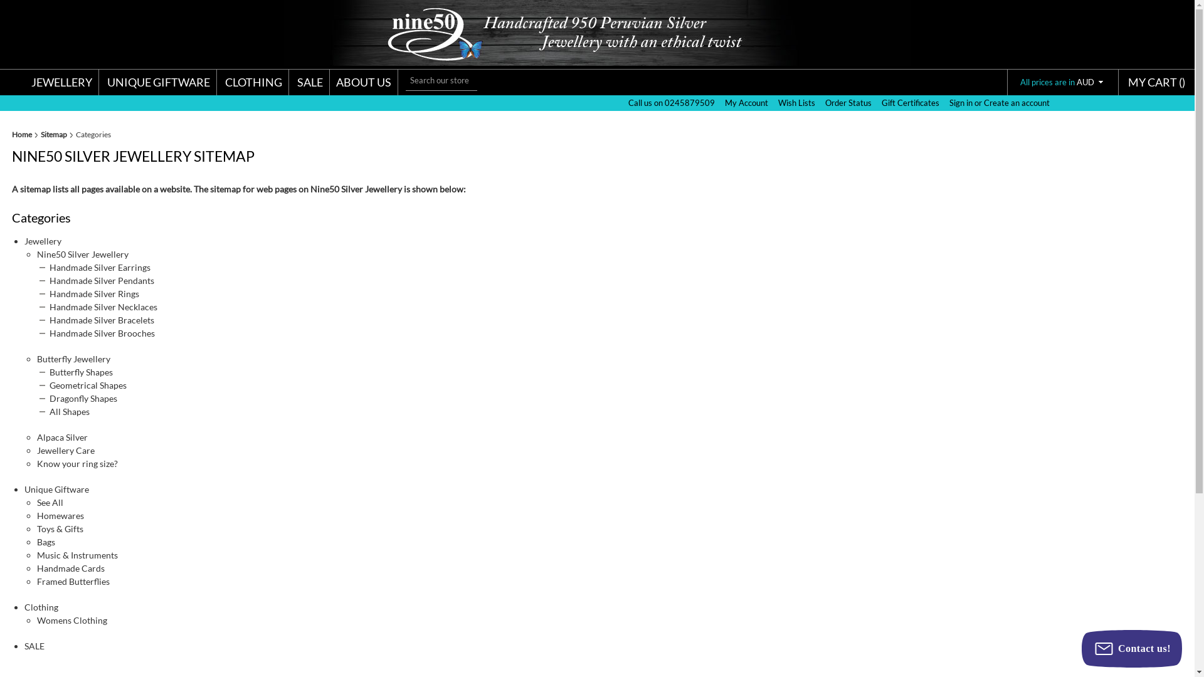 The image size is (1204, 677). What do you see at coordinates (61, 83) in the screenshot?
I see `JEWELLERY` at bounding box center [61, 83].